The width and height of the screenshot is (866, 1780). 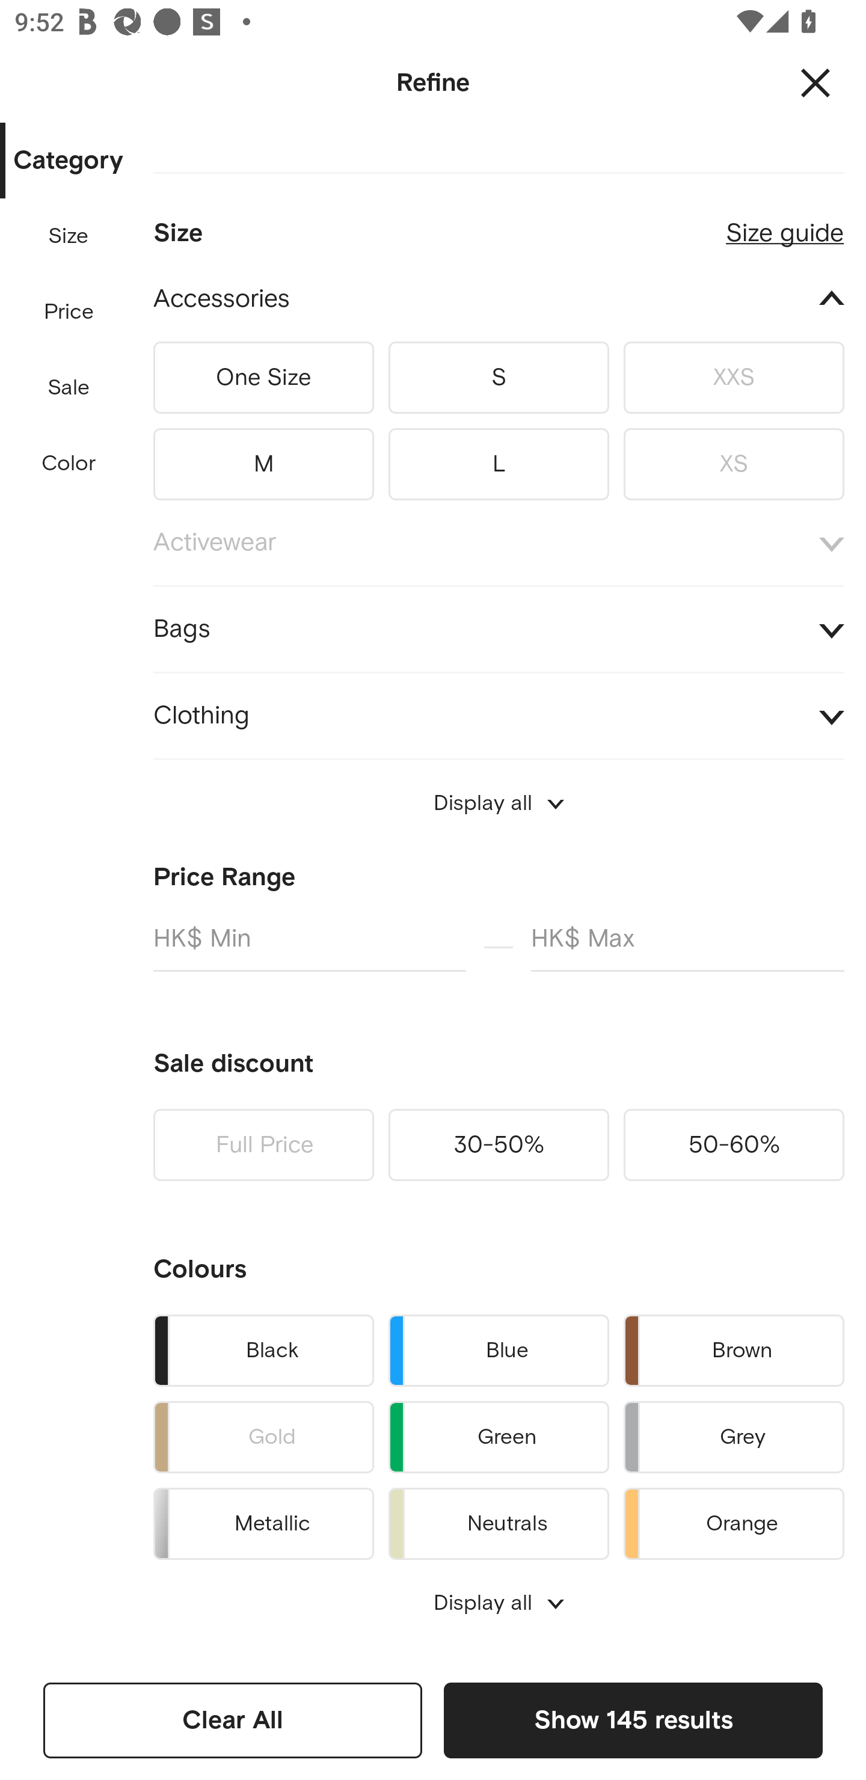 What do you see at coordinates (734, 459) in the screenshot?
I see `XS` at bounding box center [734, 459].